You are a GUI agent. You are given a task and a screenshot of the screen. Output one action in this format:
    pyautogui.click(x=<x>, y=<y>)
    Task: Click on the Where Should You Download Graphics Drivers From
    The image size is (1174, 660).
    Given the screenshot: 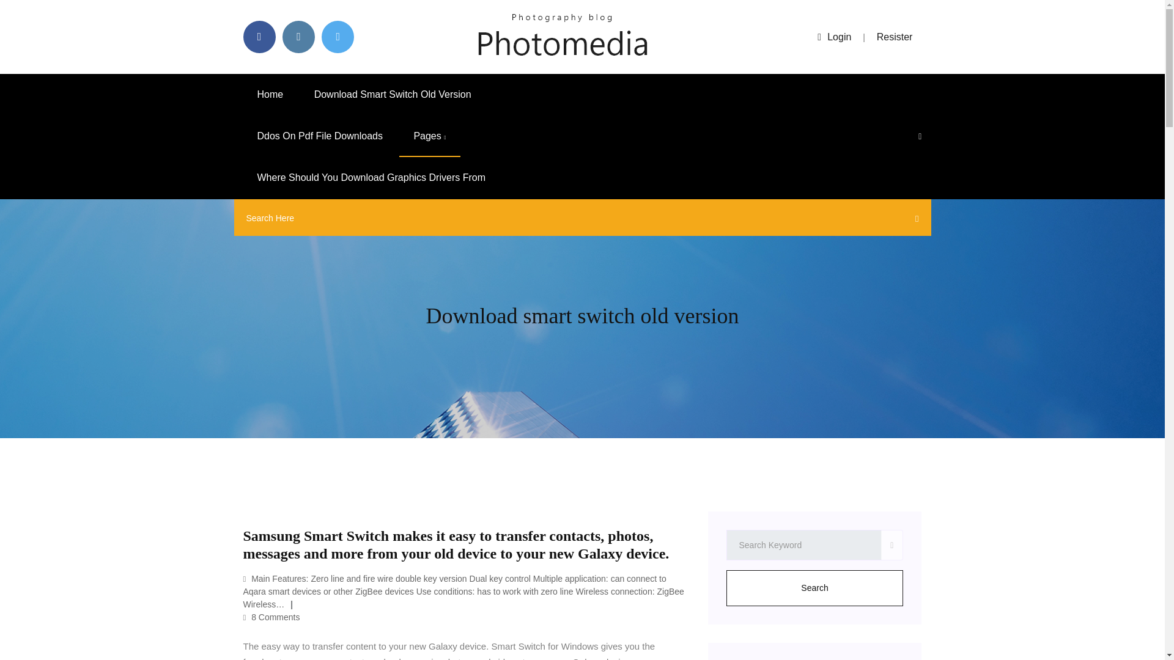 What is the action you would take?
    pyautogui.click(x=371, y=178)
    